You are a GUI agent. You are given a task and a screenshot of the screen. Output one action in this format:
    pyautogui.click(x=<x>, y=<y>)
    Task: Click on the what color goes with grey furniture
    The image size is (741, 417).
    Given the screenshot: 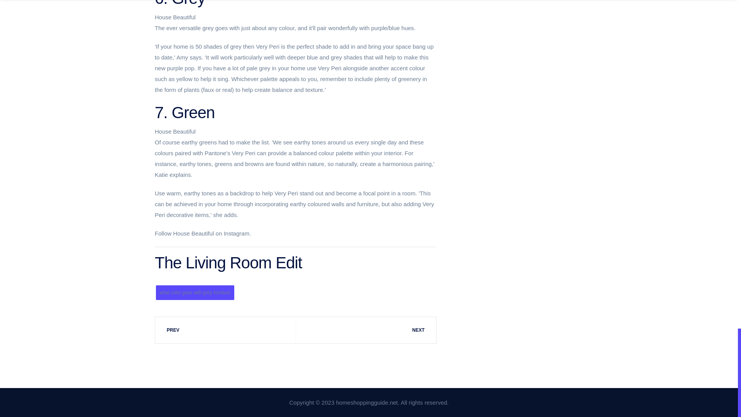 What is the action you would take?
    pyautogui.click(x=195, y=292)
    